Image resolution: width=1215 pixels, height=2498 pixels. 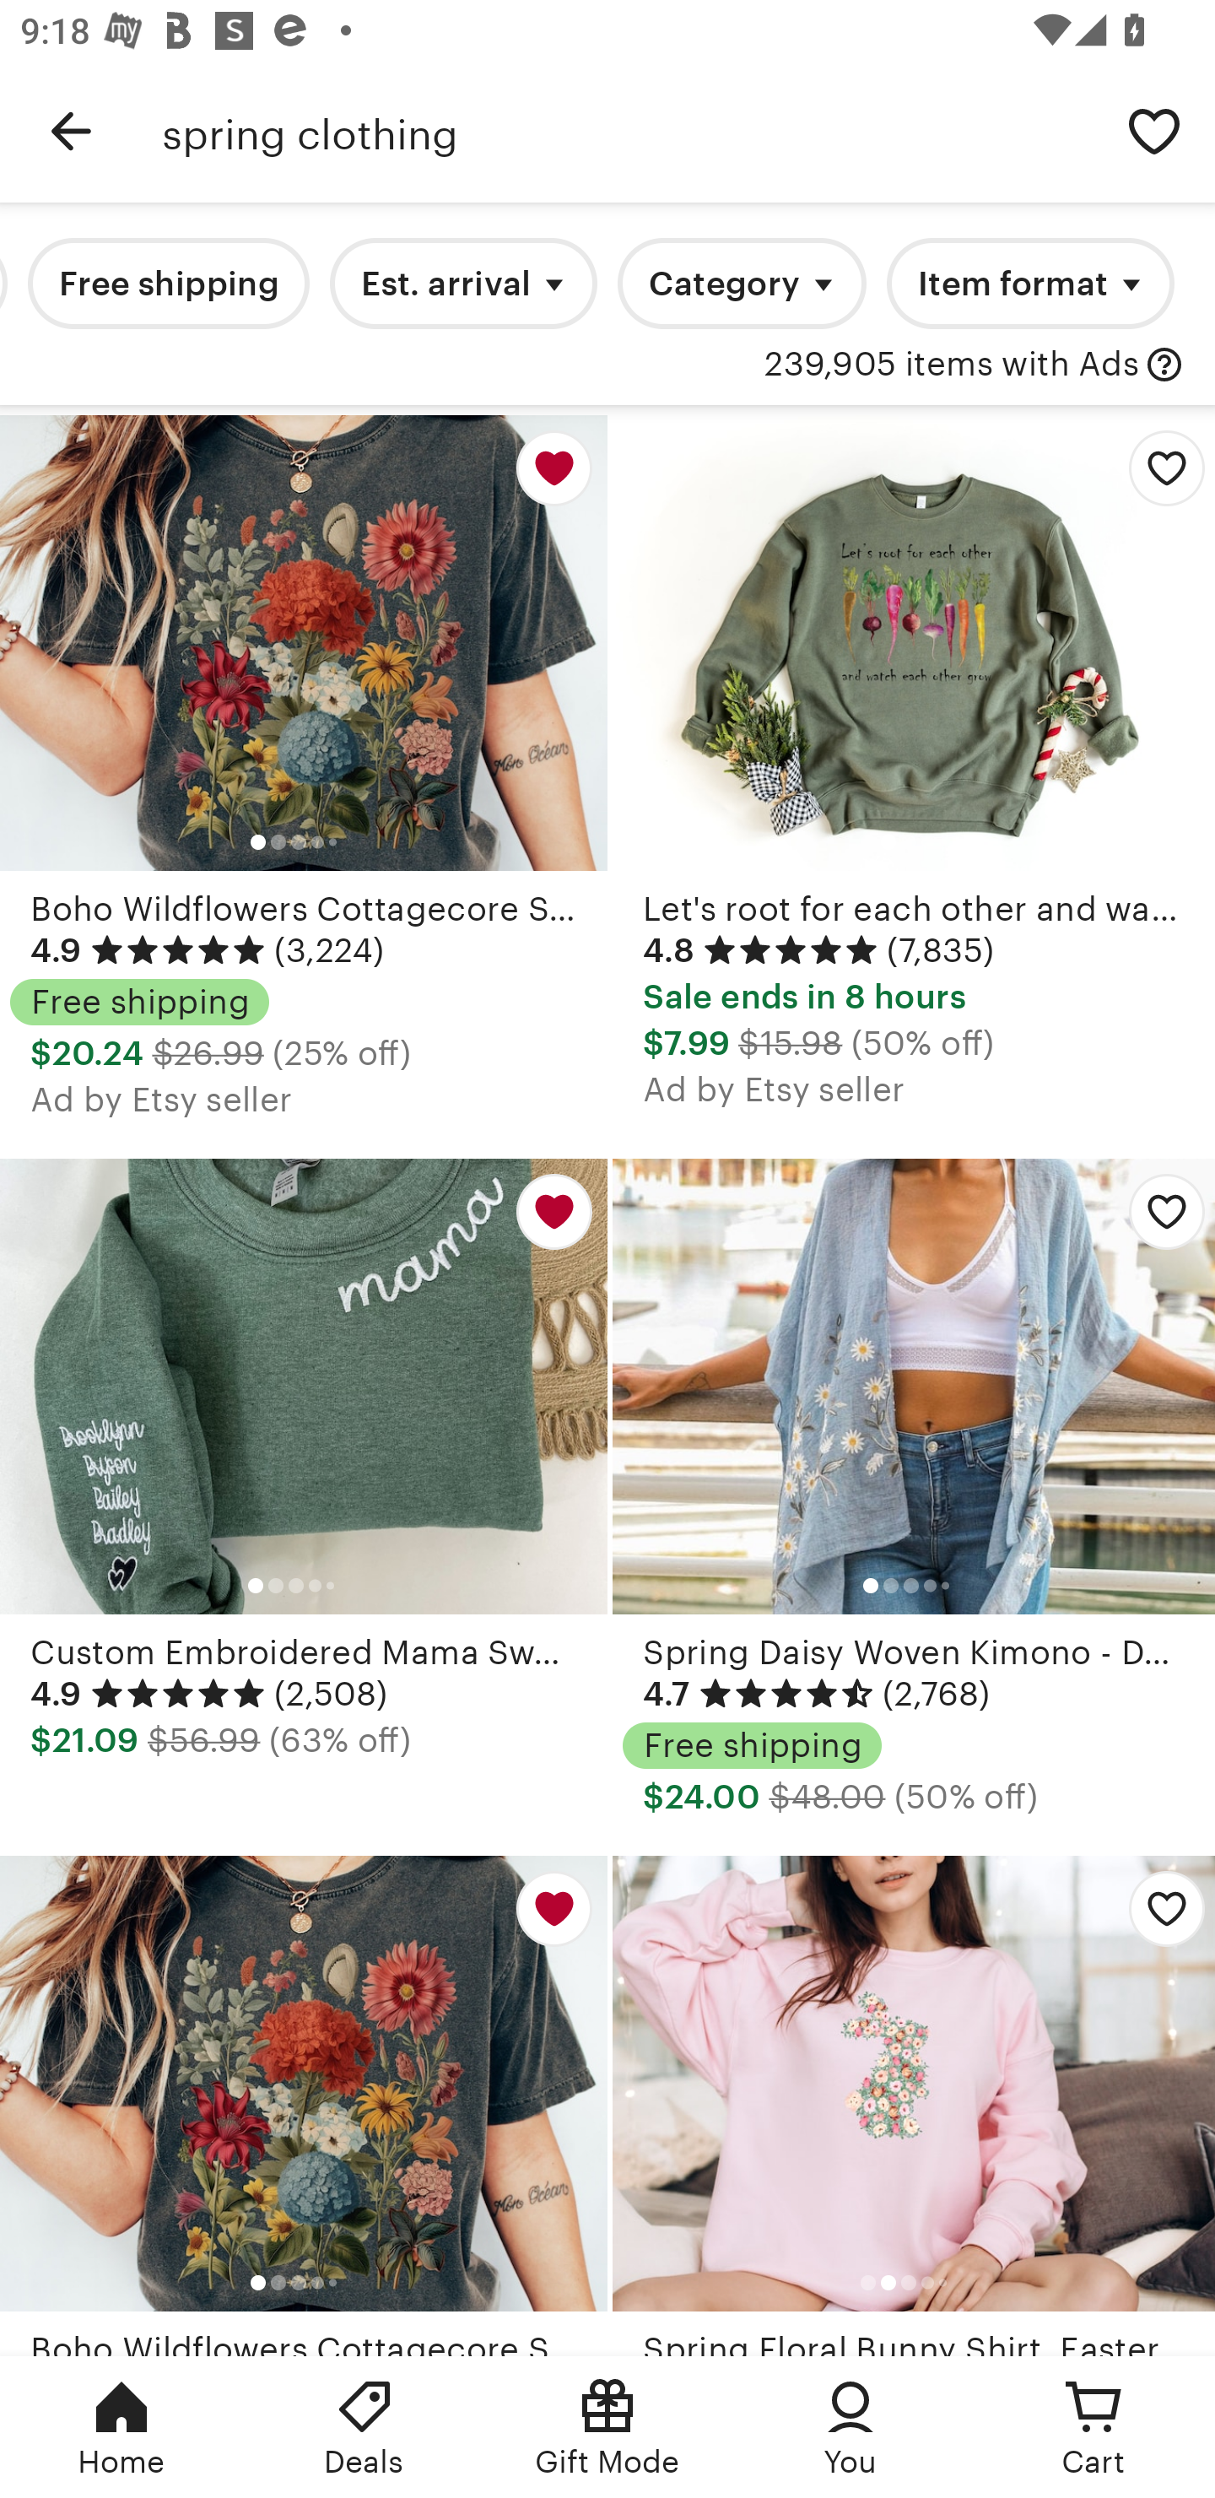 I want to click on Navigate up, so click(x=71, y=131).